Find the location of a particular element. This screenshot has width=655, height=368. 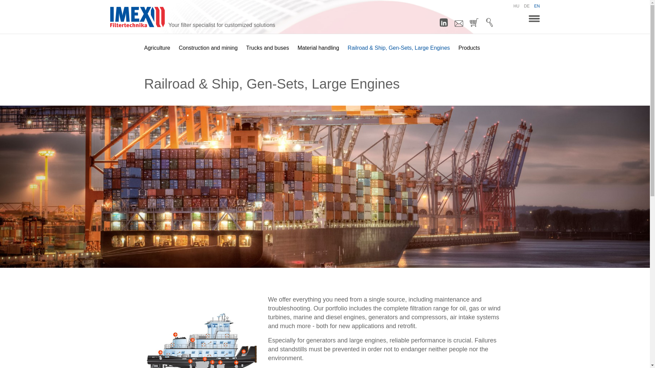

DE is located at coordinates (527, 6).